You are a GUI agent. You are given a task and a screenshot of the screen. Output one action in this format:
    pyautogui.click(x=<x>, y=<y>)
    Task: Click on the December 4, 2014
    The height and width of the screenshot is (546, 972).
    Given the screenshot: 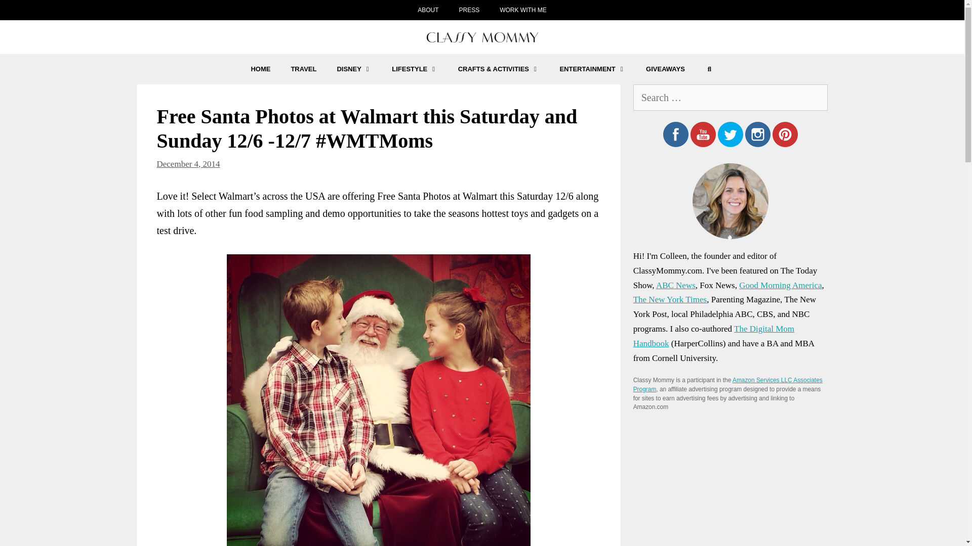 What is the action you would take?
    pyautogui.click(x=188, y=163)
    